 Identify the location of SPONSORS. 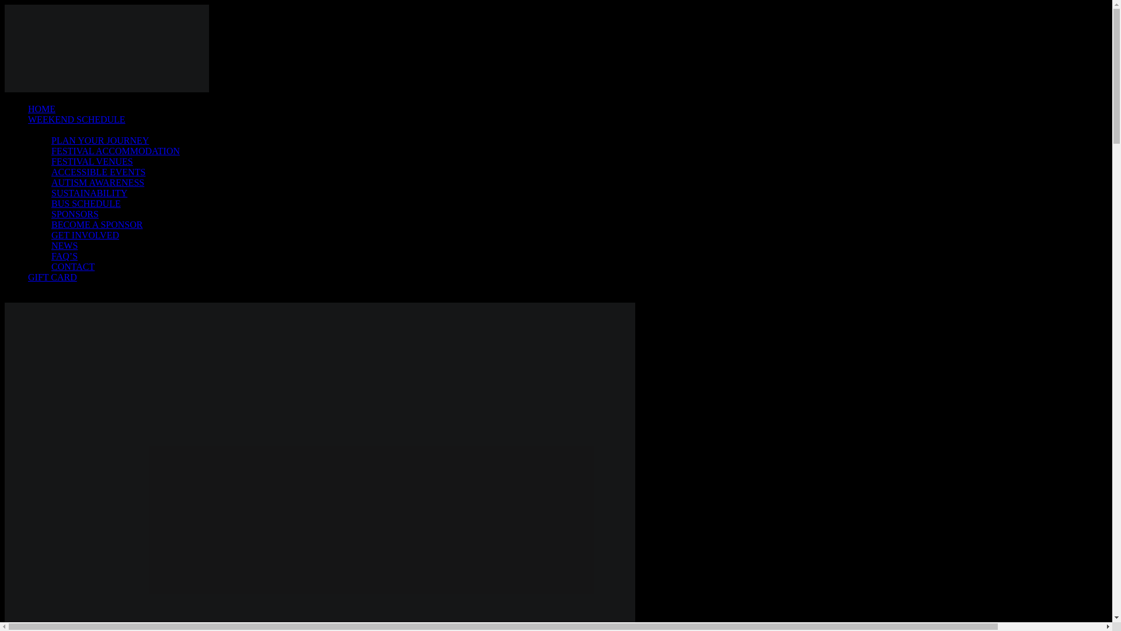
(75, 214).